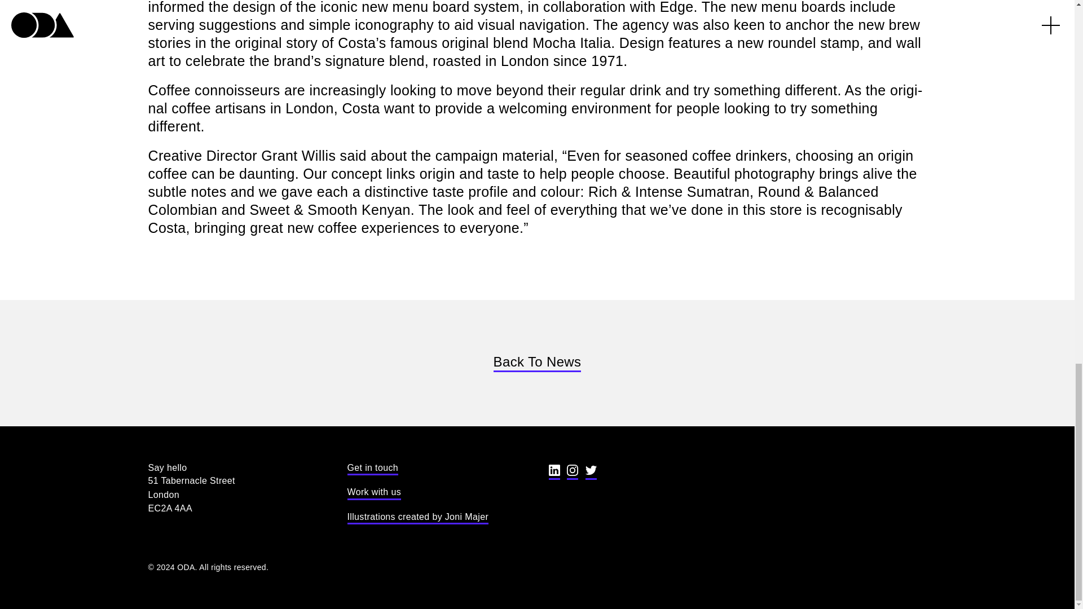 Image resolution: width=1083 pixels, height=609 pixels. I want to click on Illustrations created by Joni Majer, so click(419, 518).